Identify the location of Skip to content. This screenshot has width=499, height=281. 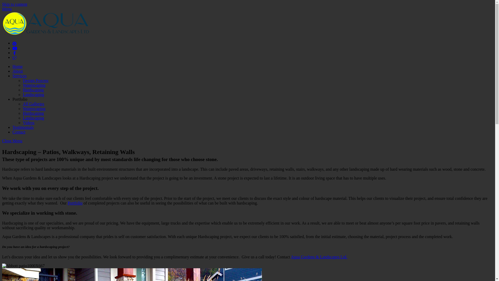
(15, 4).